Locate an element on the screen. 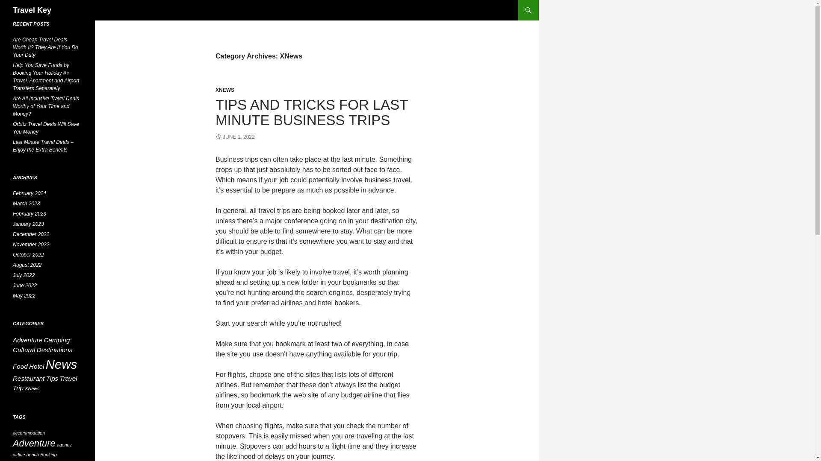  November 2022 is located at coordinates (31, 244).